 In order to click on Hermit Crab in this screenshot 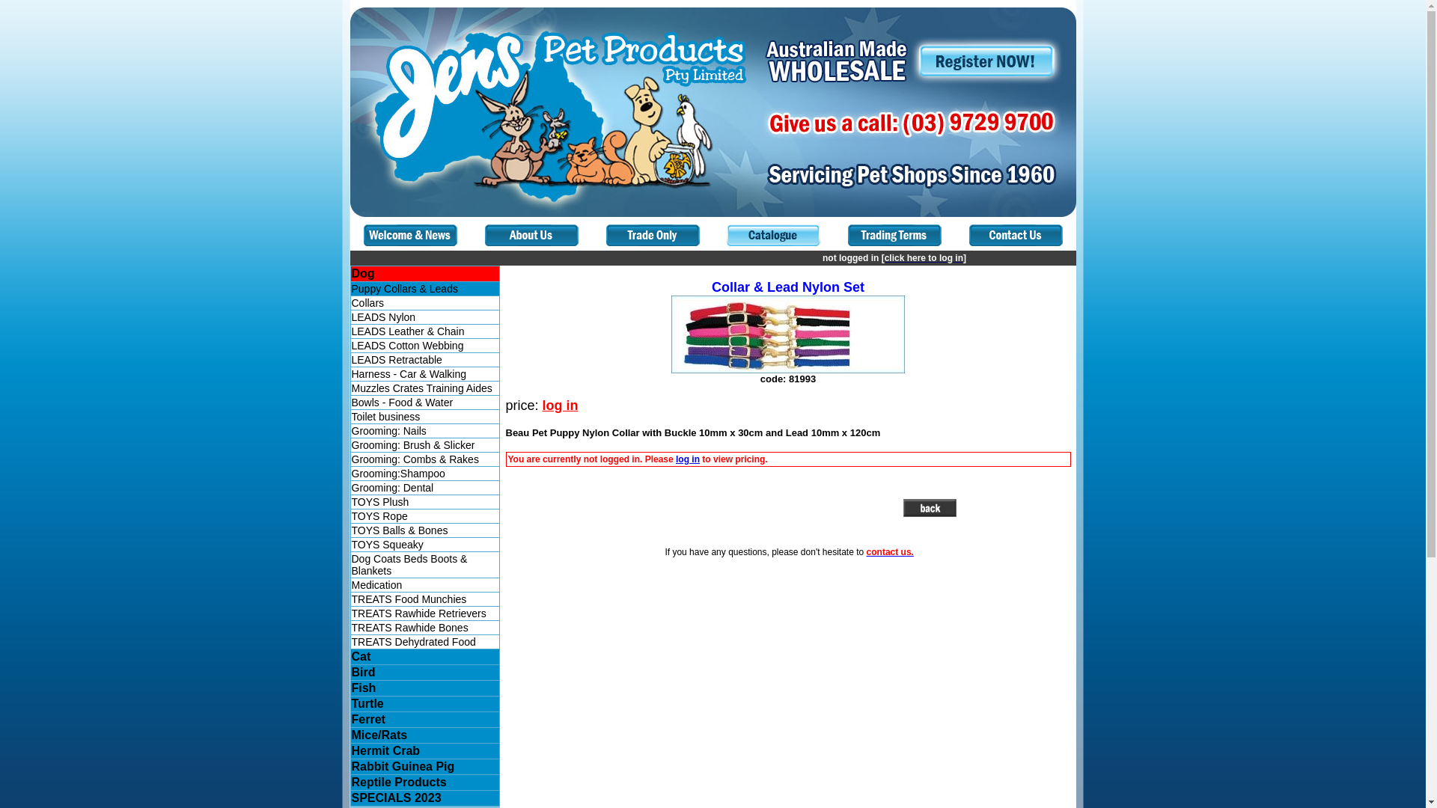, I will do `click(424, 751)`.